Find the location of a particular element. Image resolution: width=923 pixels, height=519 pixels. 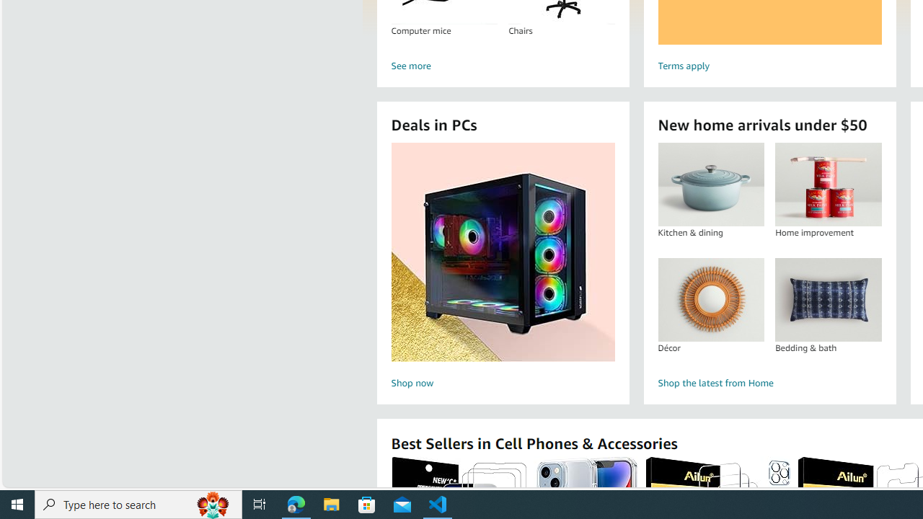

No Problems is located at coordinates (49, 482).